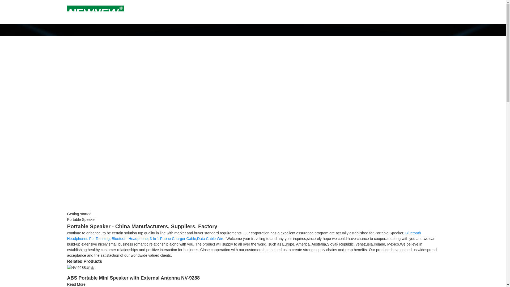 The height and width of the screenshot is (287, 510). Describe the element at coordinates (173, 239) in the screenshot. I see `3 In 1 Phone Charger Cable` at that location.